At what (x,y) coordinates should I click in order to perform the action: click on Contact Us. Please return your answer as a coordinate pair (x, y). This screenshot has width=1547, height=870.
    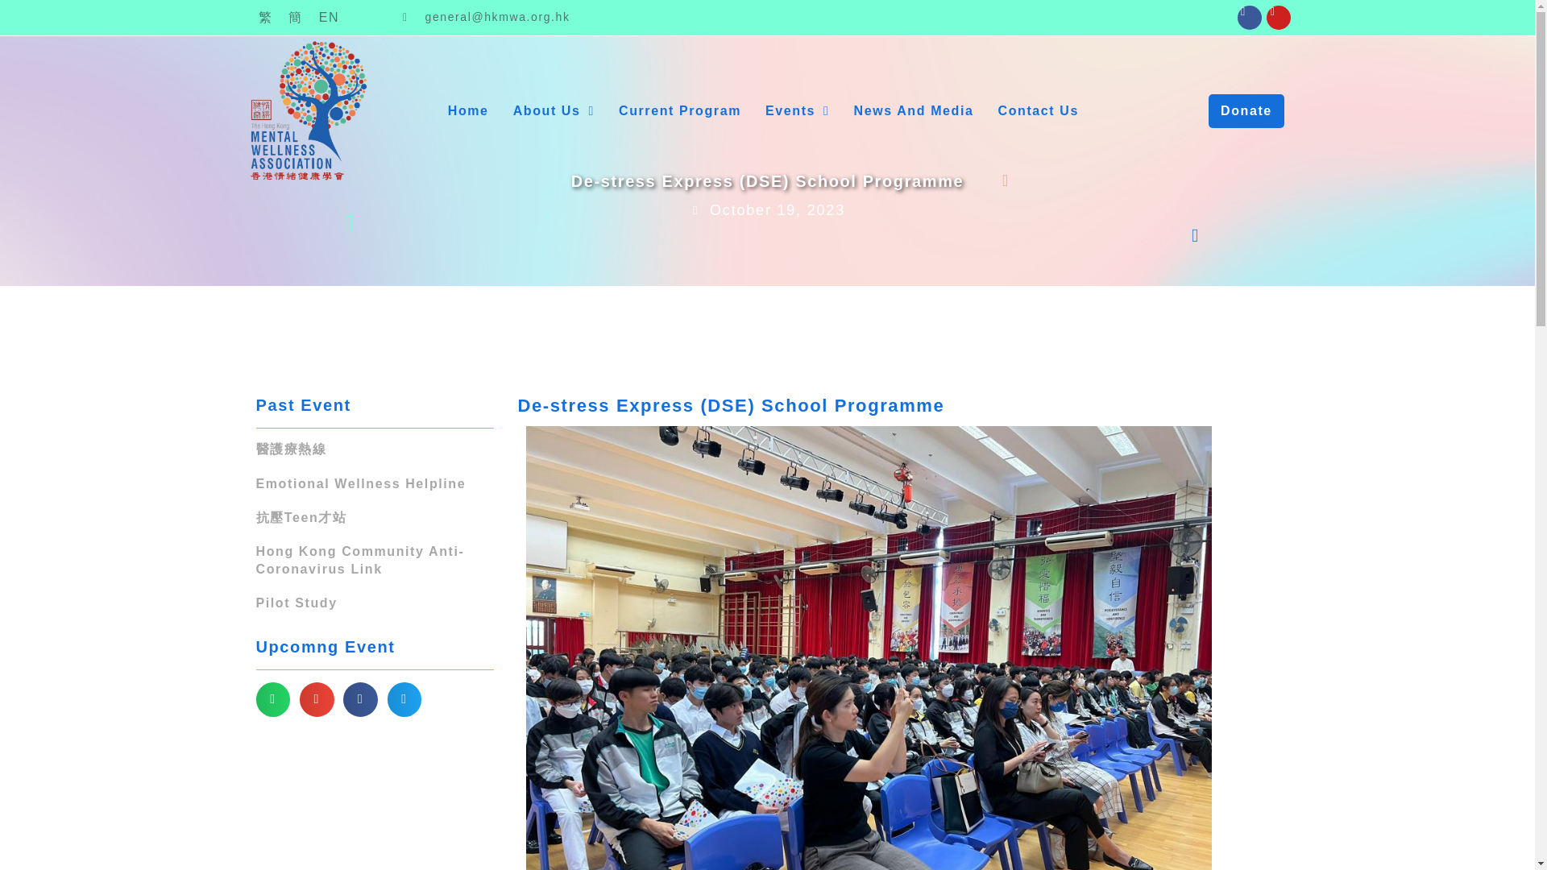
    Looking at the image, I should click on (1038, 111).